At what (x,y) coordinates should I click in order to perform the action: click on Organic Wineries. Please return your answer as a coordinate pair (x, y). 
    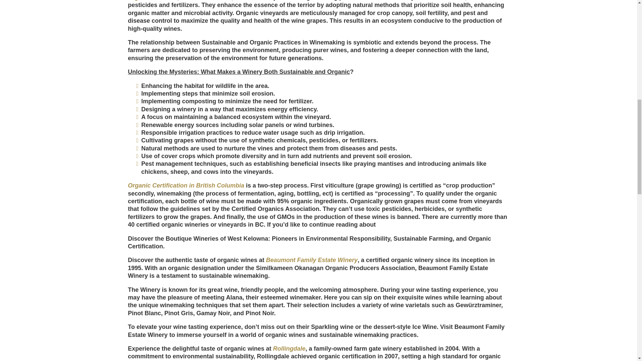
    Looking at the image, I should click on (152, 0).